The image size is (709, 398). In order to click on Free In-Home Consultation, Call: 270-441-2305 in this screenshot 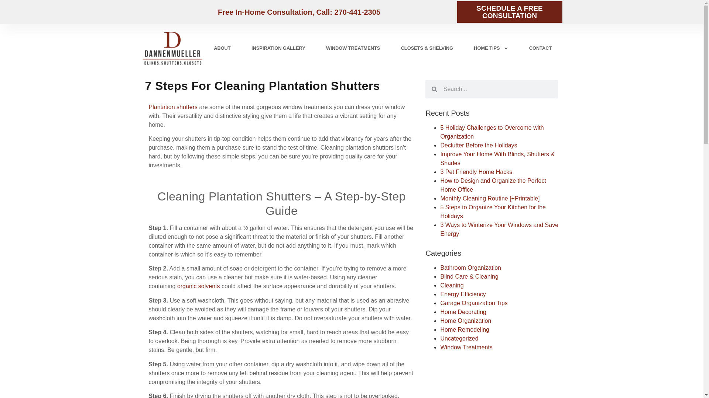, I will do `click(299, 12)`.